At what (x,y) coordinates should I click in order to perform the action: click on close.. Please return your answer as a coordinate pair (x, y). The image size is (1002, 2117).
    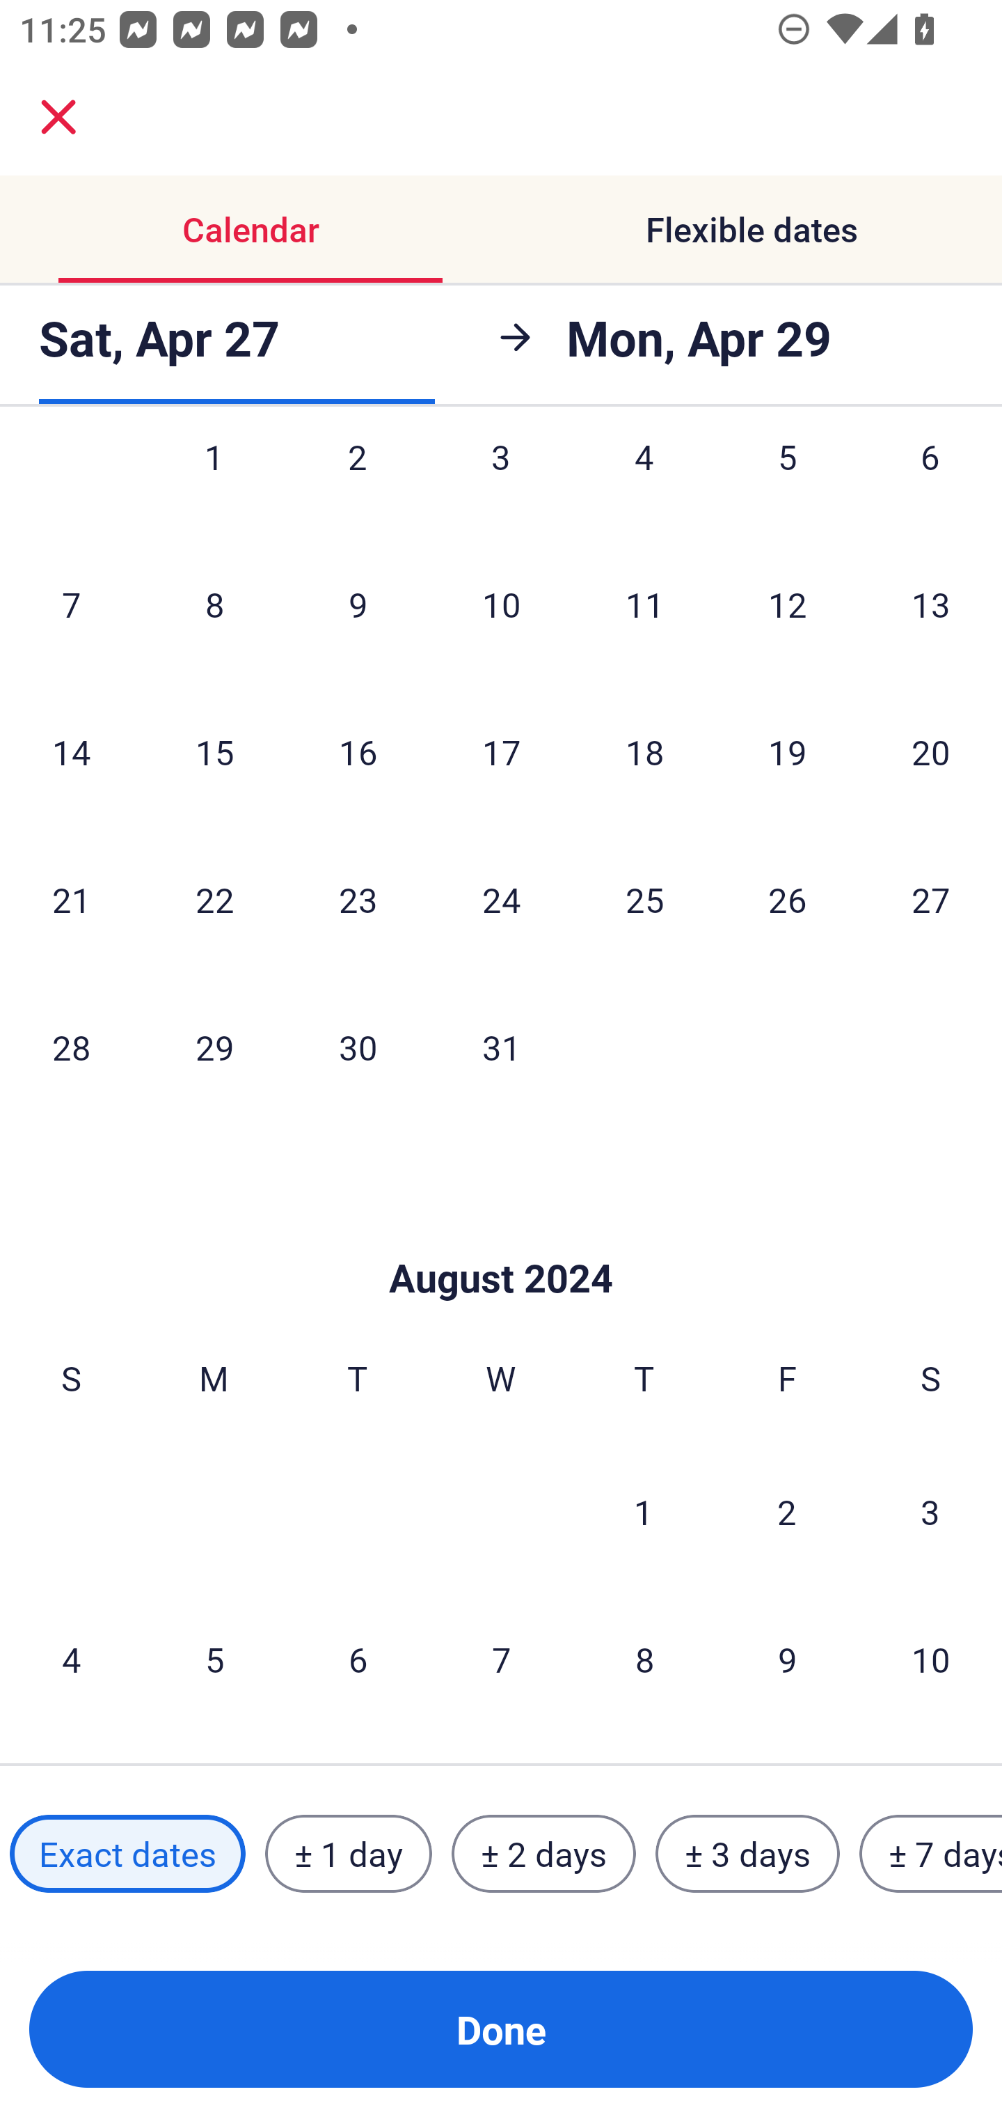
    Looking at the image, I should click on (58, 117).